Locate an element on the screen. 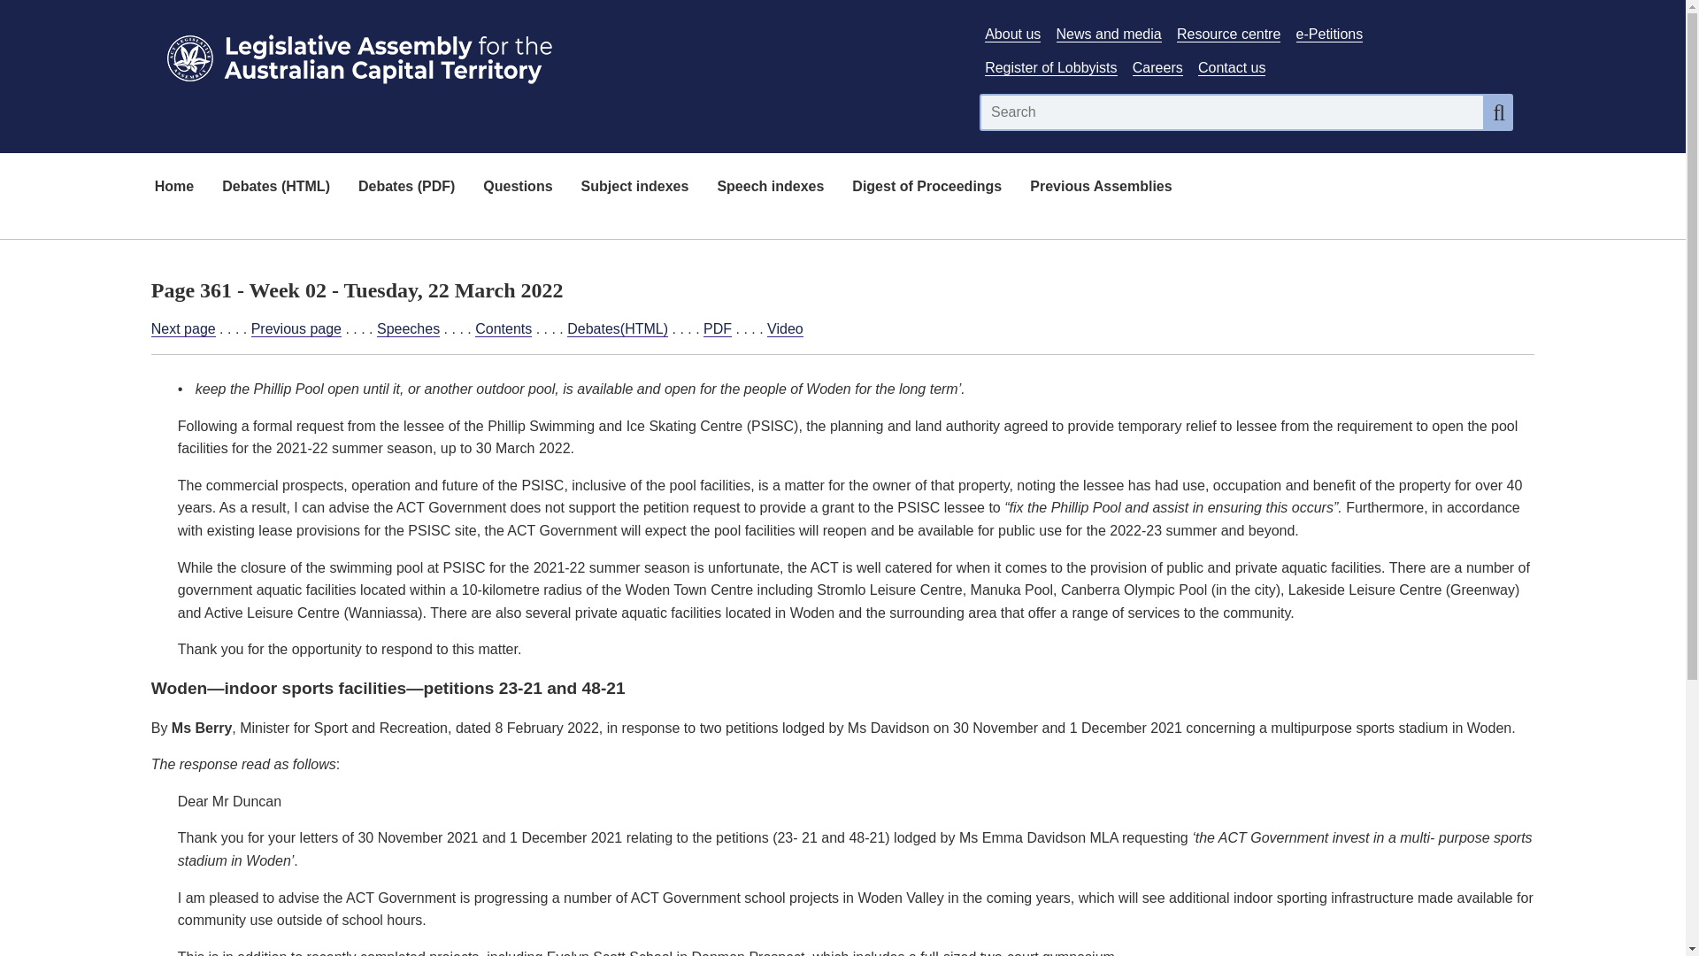  Link to Homepage is located at coordinates (554, 55).